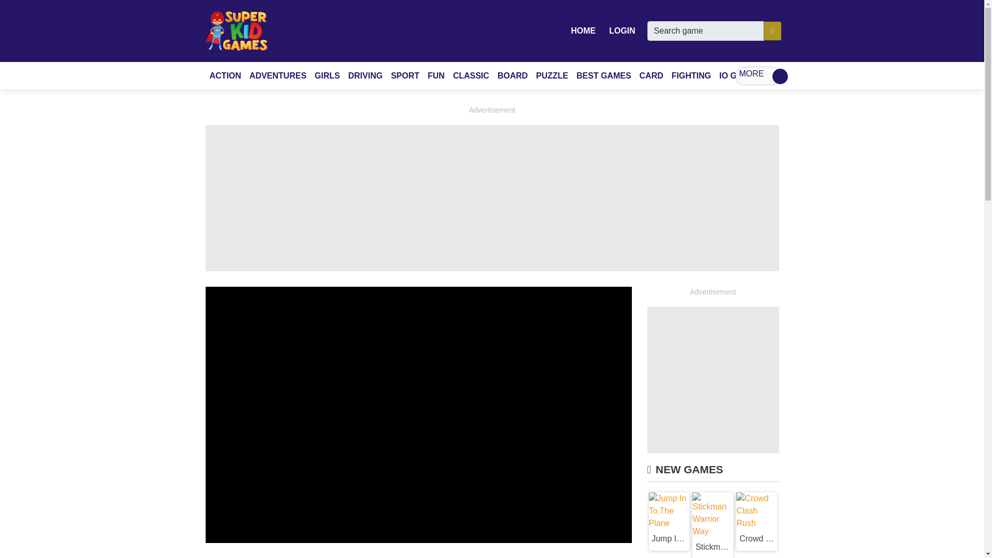 The height and width of the screenshot is (558, 992). What do you see at coordinates (365, 75) in the screenshot?
I see `DRIVING` at bounding box center [365, 75].